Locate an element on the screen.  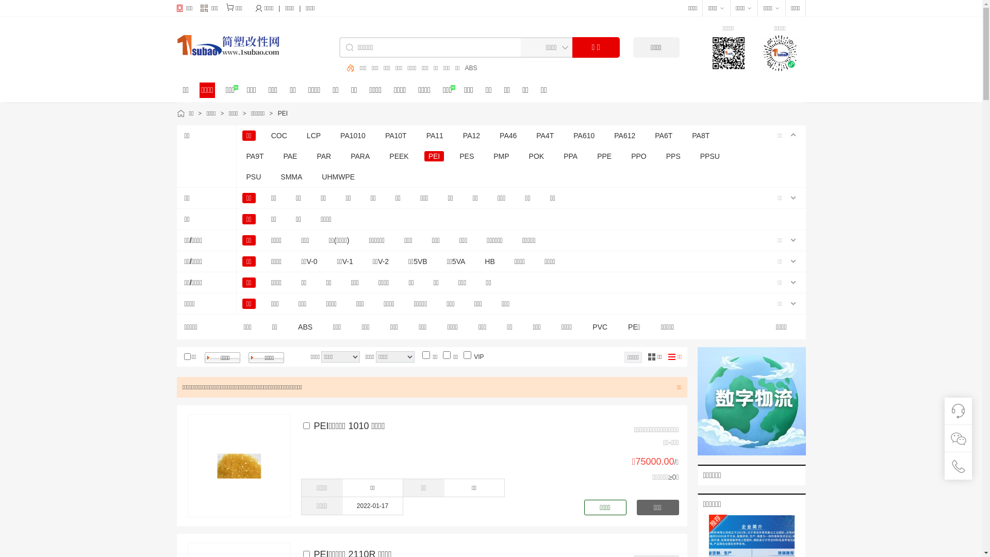
HB is located at coordinates (490, 261).